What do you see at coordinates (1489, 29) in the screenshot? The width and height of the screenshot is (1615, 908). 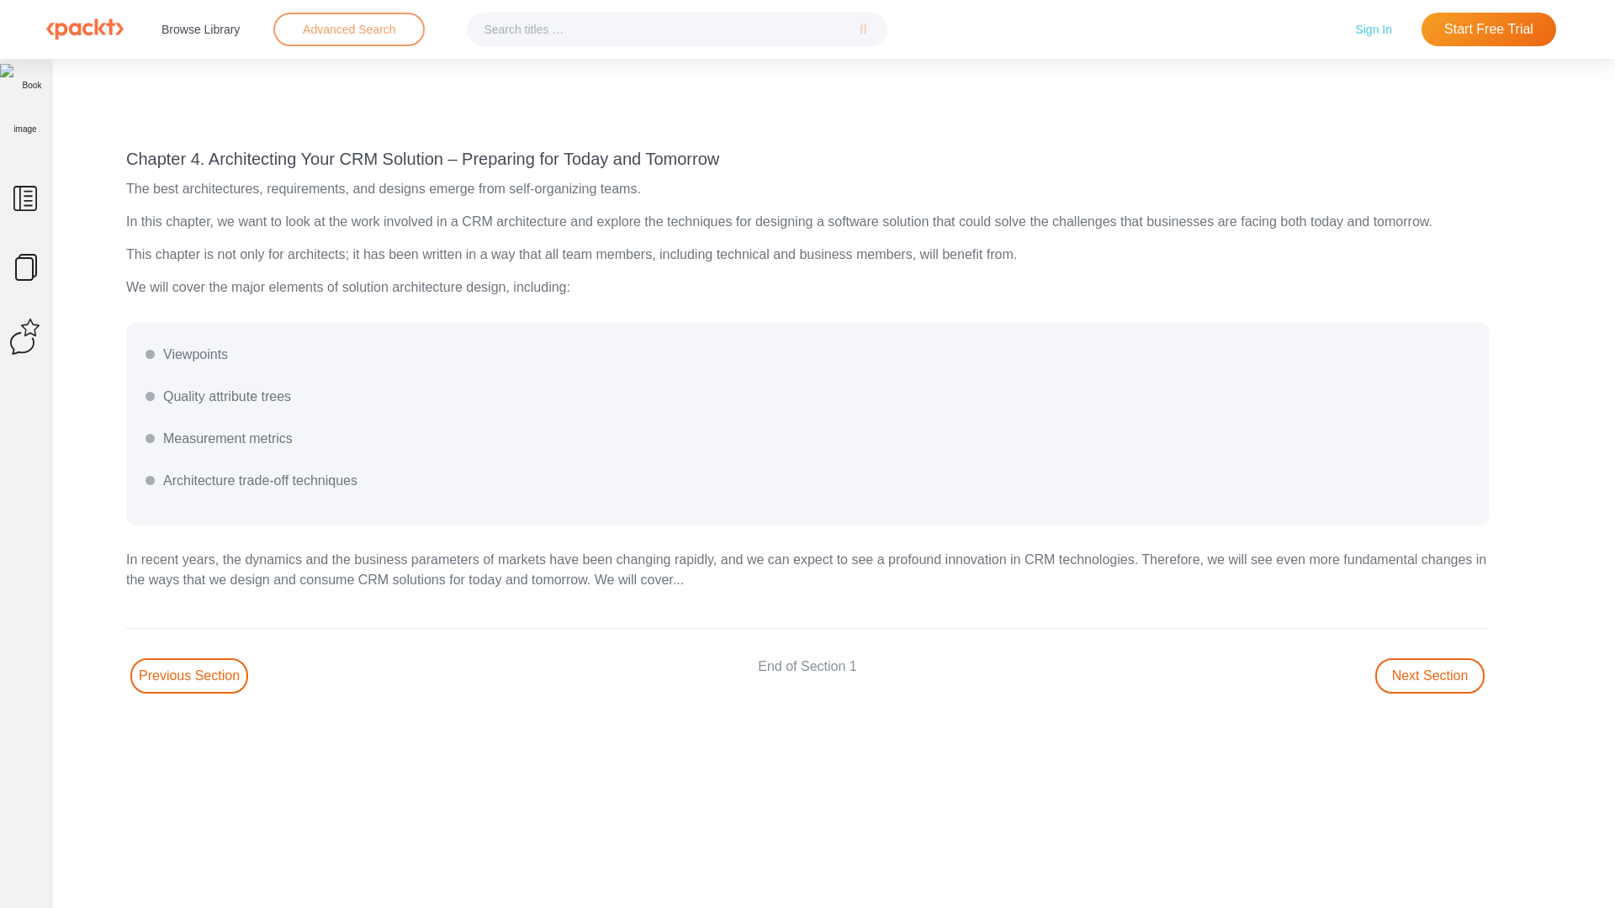 I see `Start Free Trial` at bounding box center [1489, 29].